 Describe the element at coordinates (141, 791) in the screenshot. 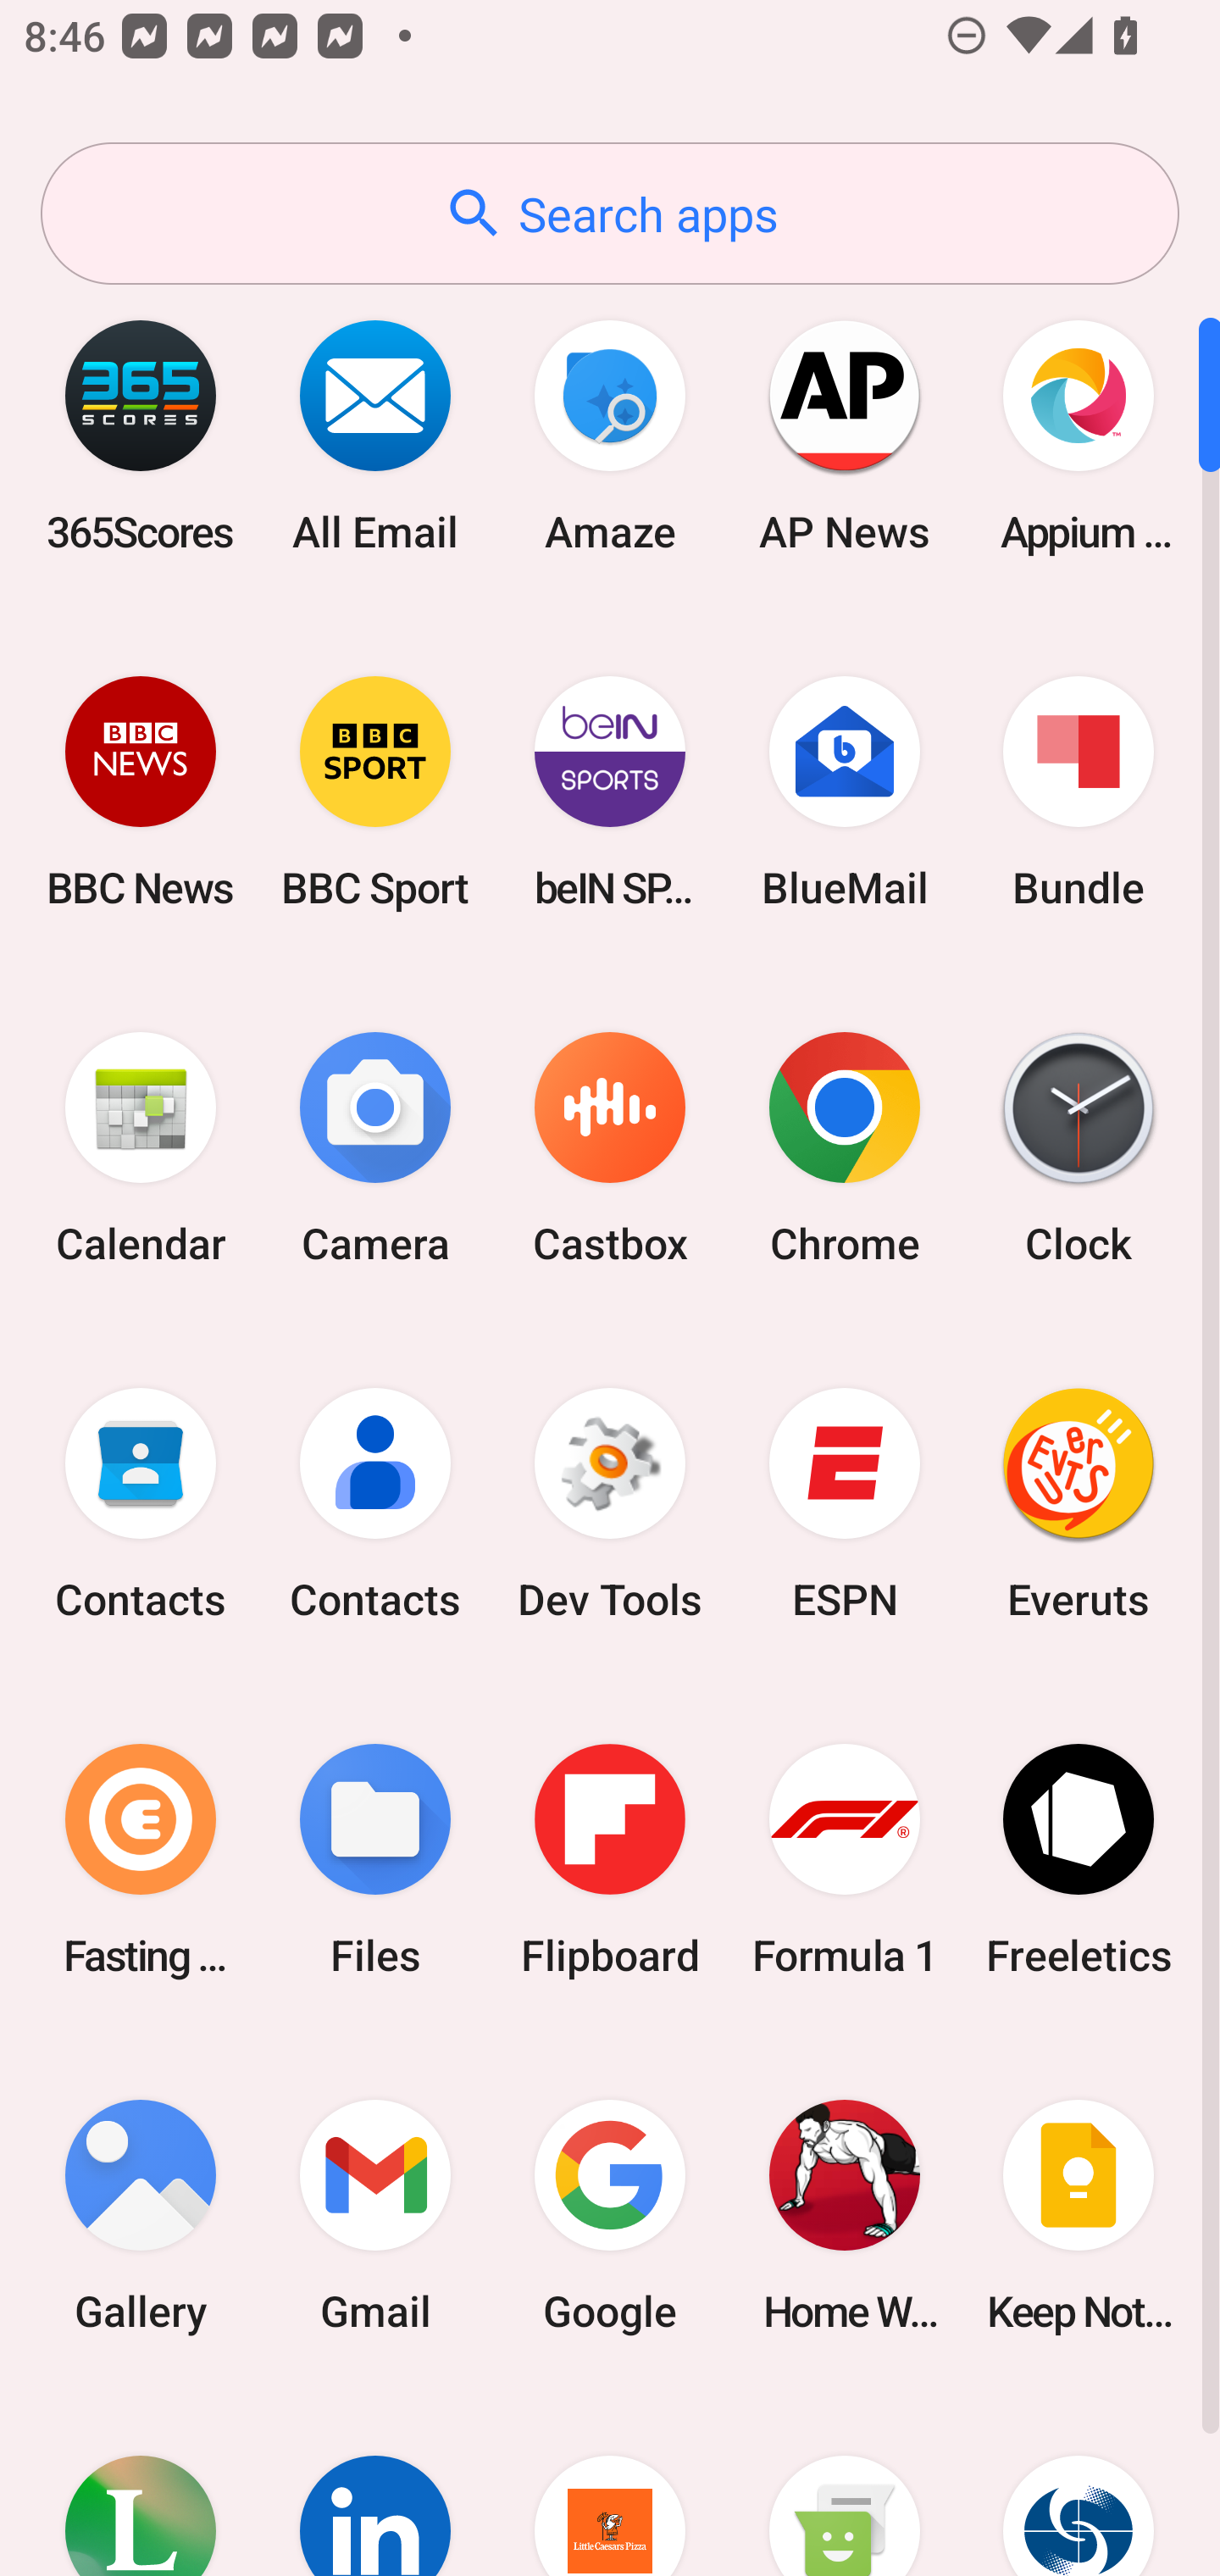

I see `BBC News` at that location.